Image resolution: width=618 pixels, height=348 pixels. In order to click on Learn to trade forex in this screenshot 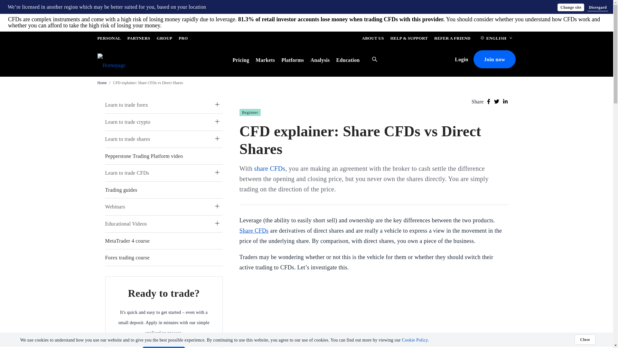, I will do `click(126, 105)`.